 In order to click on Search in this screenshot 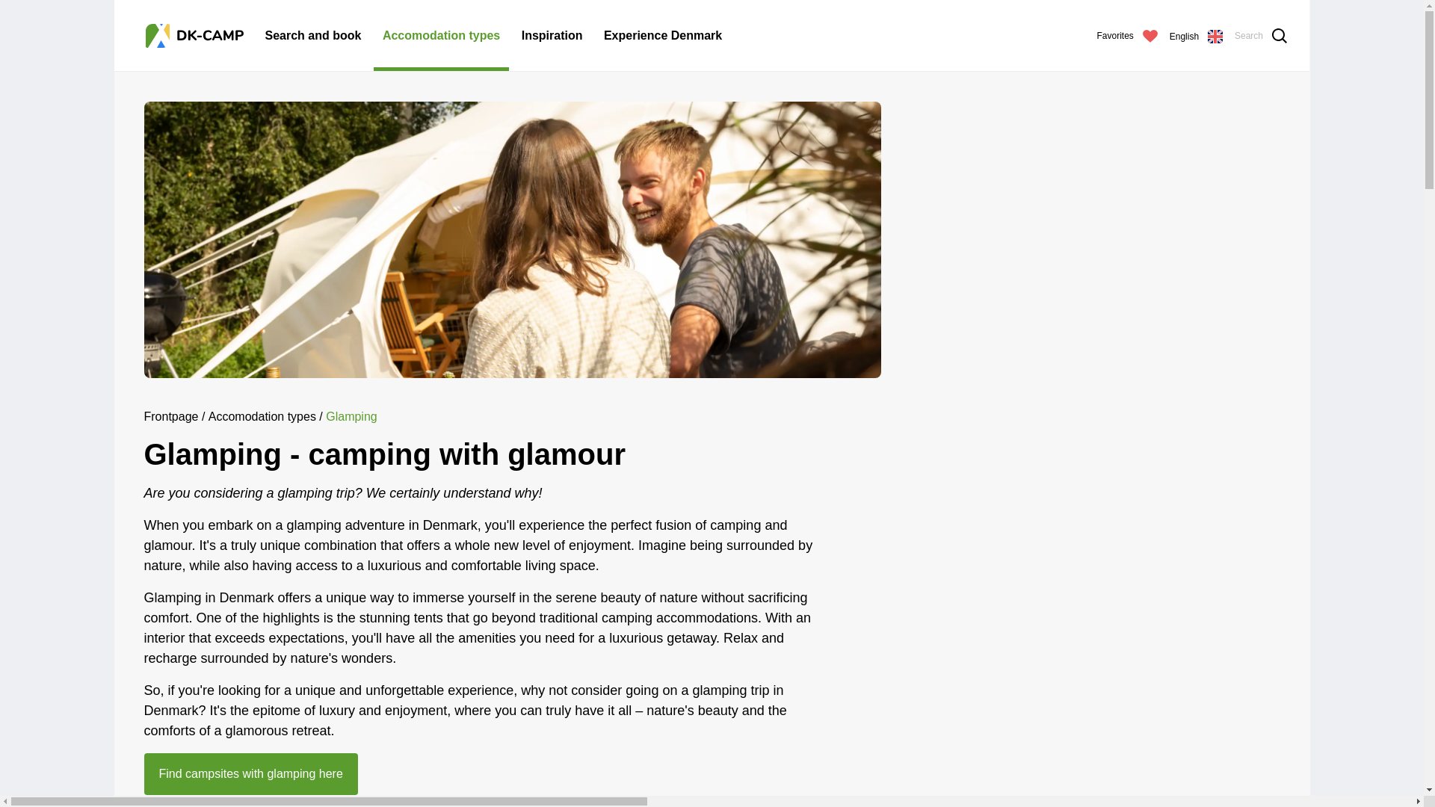, I will do `click(1260, 36)`.